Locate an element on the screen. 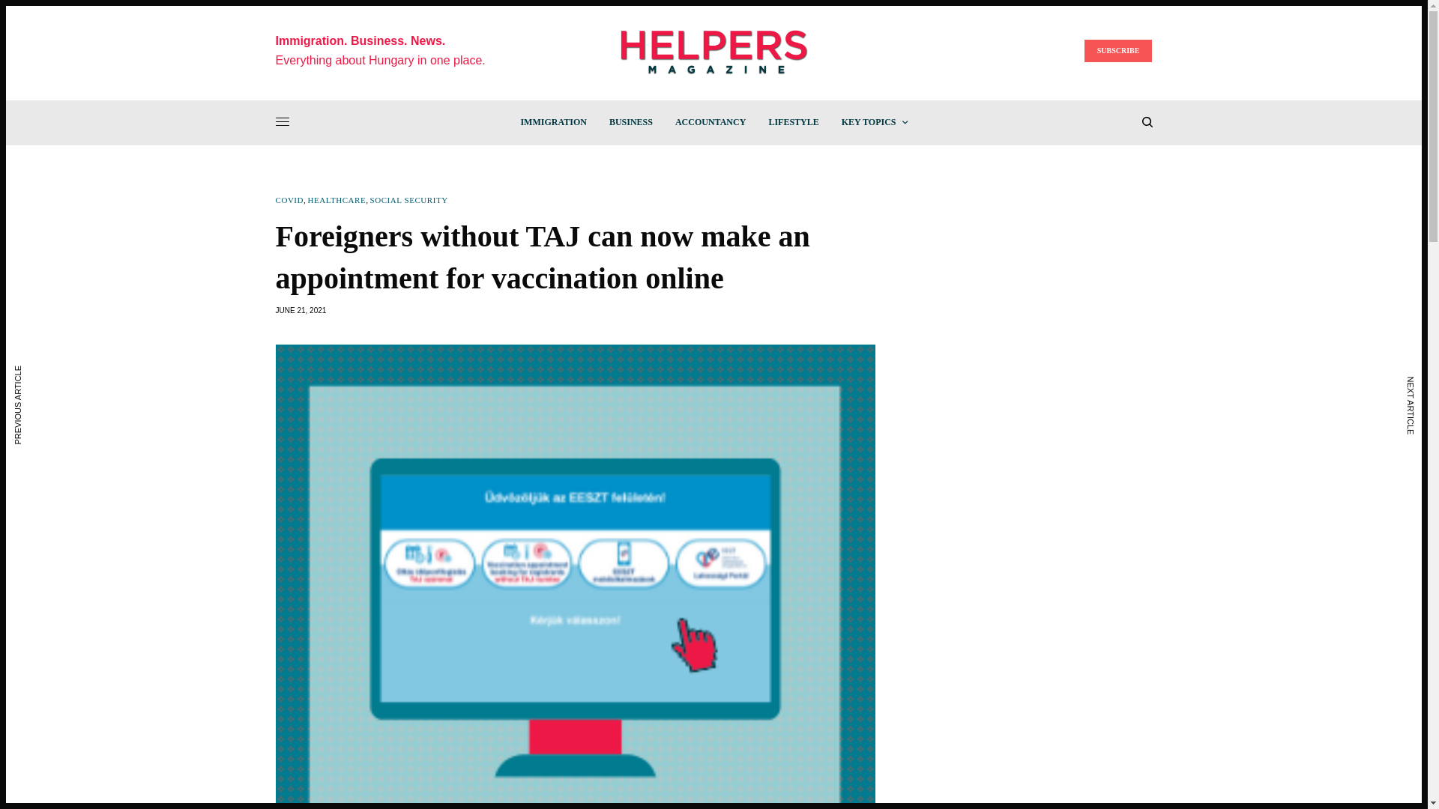 This screenshot has width=1439, height=809. Helpers Magazine is located at coordinates (714, 51).